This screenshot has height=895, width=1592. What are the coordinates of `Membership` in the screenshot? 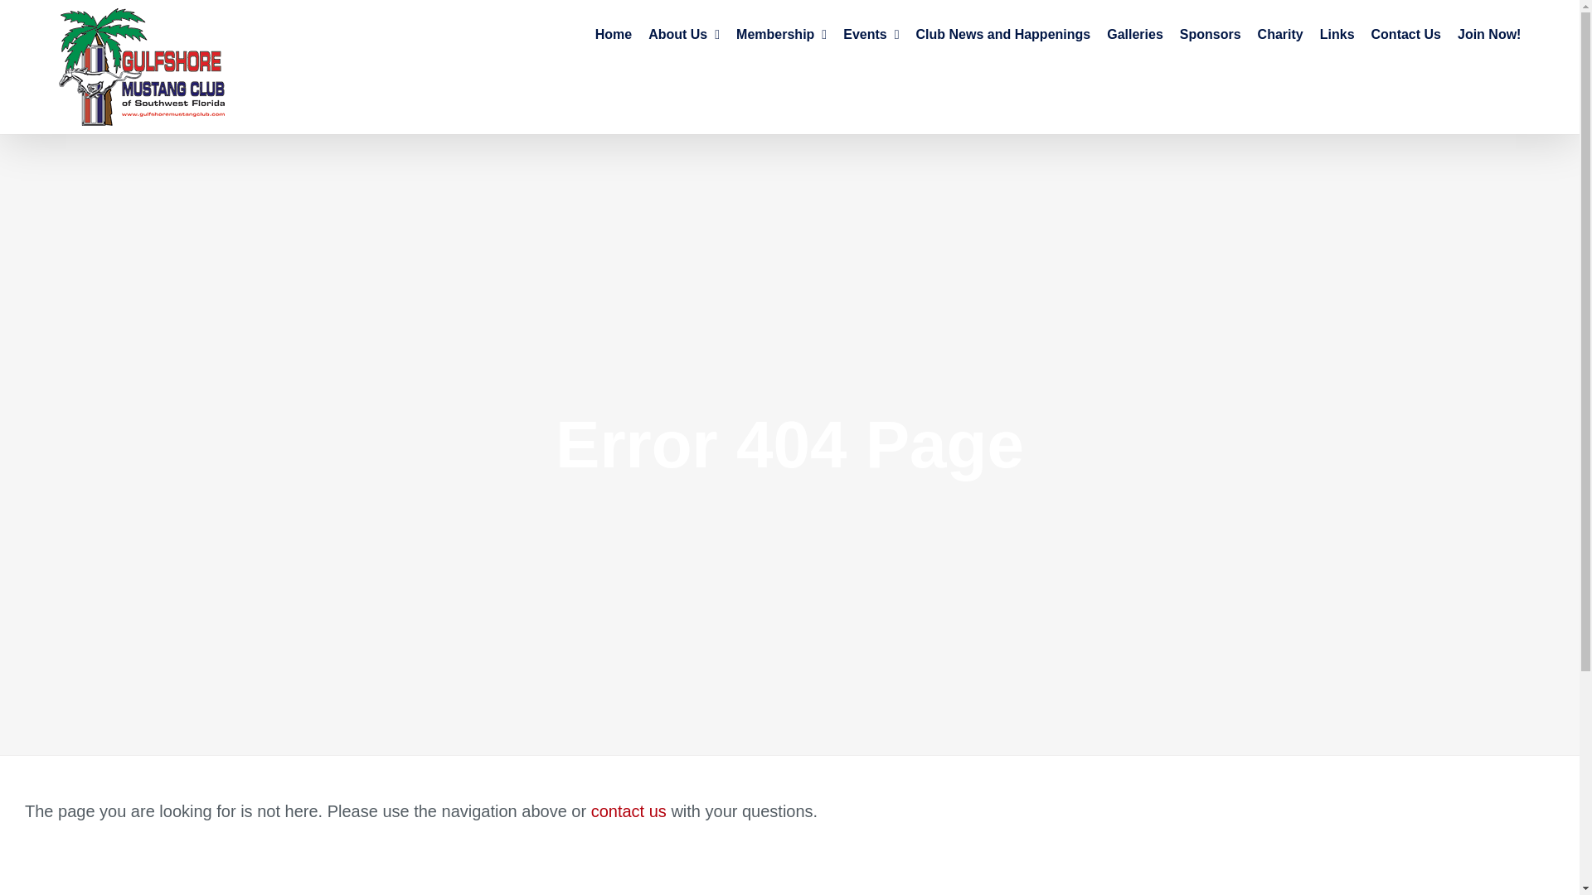 It's located at (781, 35).